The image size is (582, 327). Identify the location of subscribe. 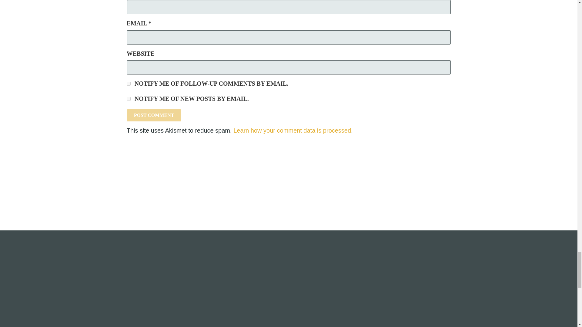
(129, 84).